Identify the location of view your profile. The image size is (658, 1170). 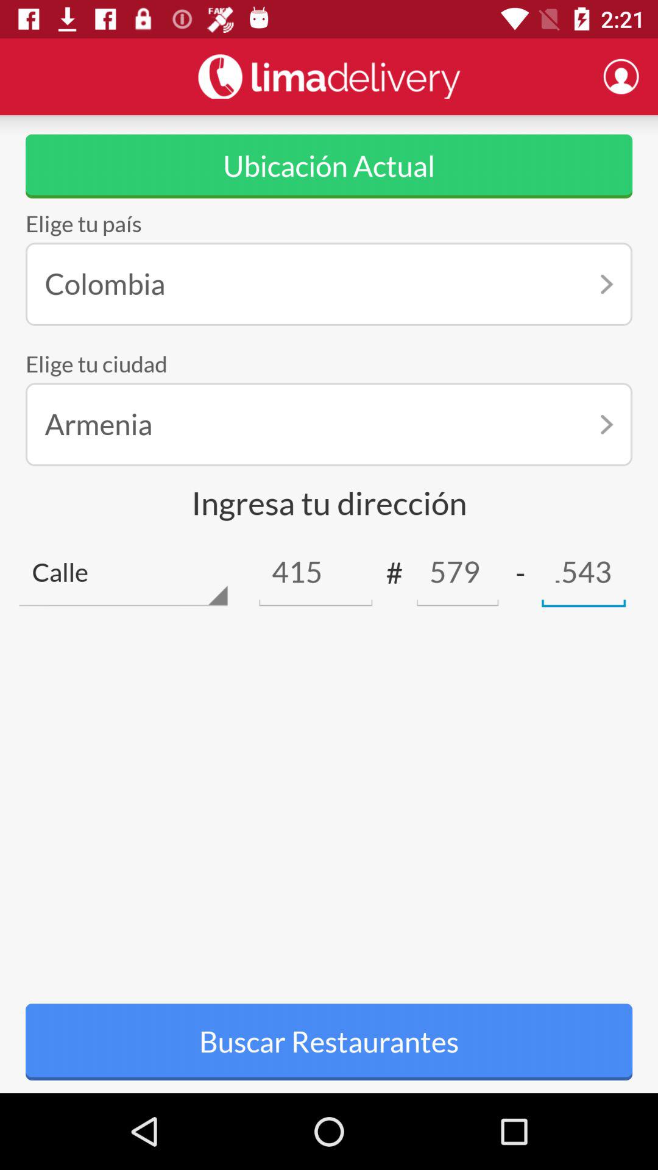
(621, 76).